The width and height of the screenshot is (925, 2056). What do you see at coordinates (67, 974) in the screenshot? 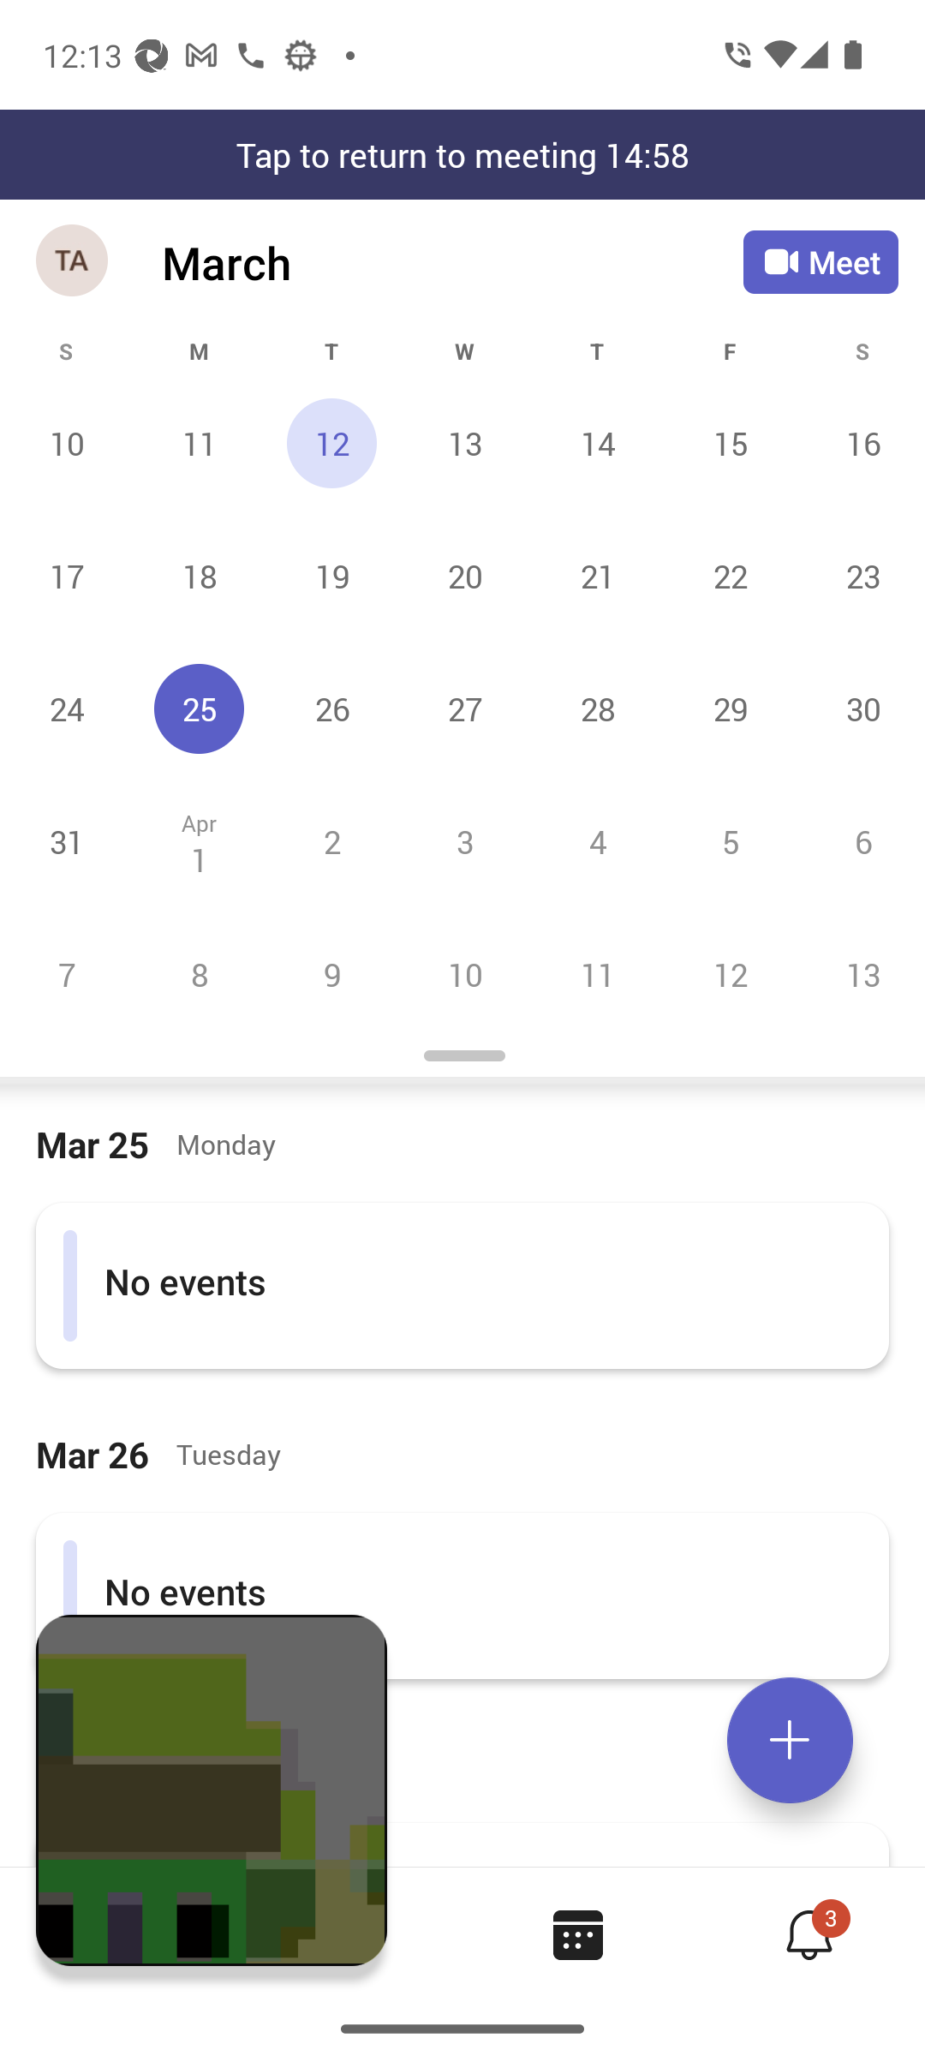
I see `Sunday, April 7 7` at bounding box center [67, 974].